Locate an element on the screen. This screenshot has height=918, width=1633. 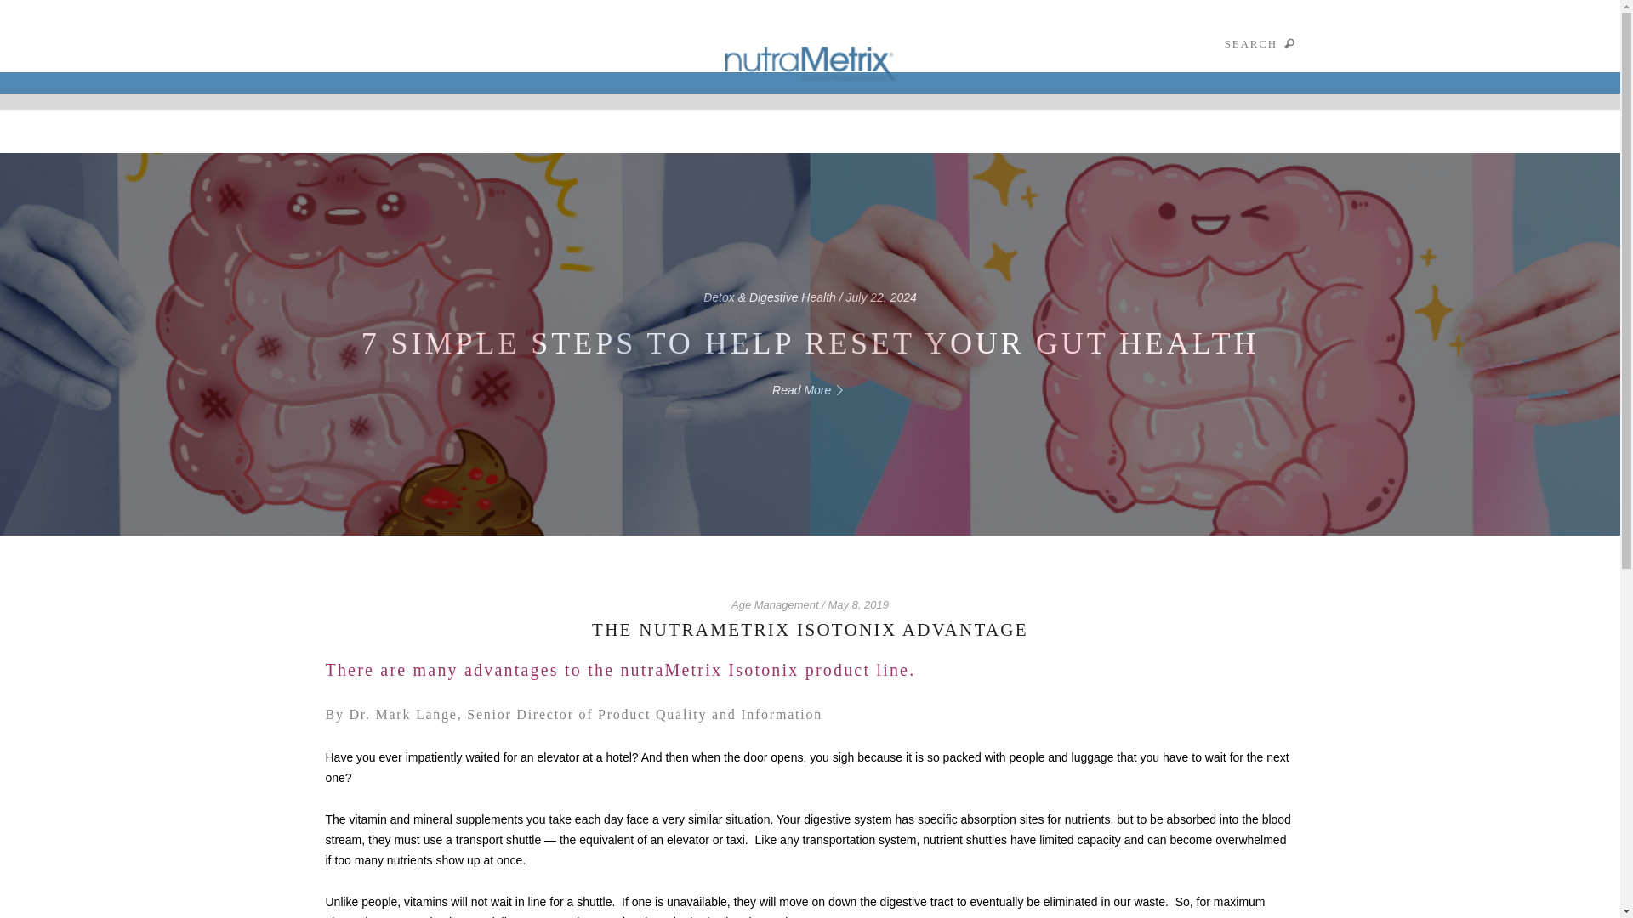
Search is located at coordinates (485, 31).